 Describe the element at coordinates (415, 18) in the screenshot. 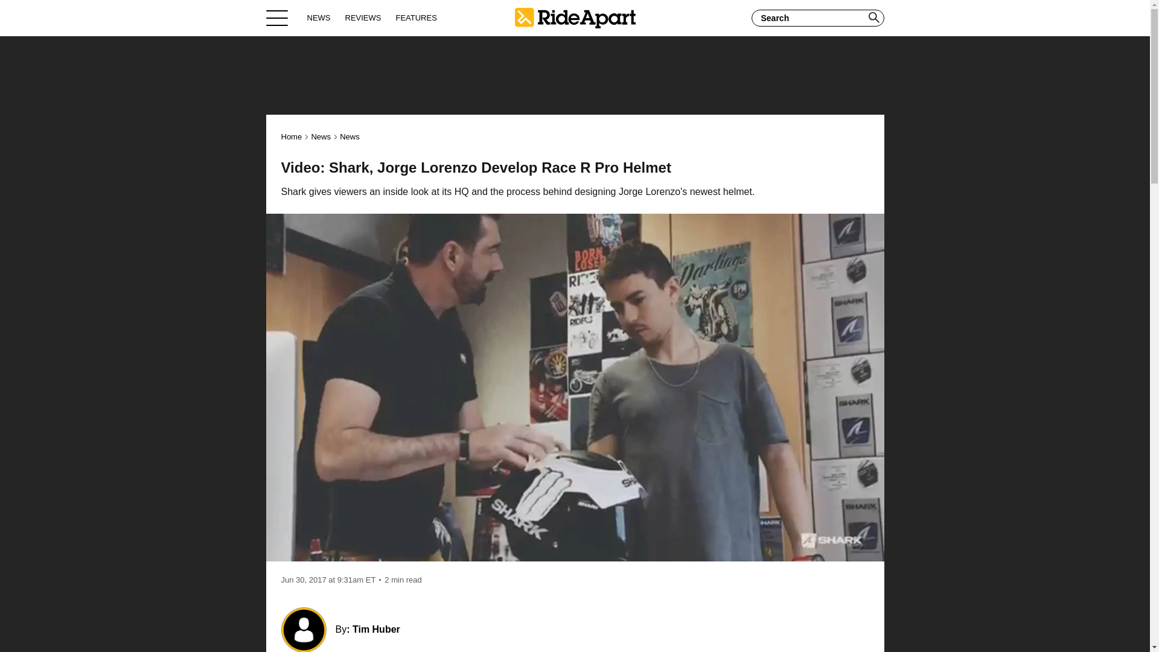

I see `FEATURES` at that location.